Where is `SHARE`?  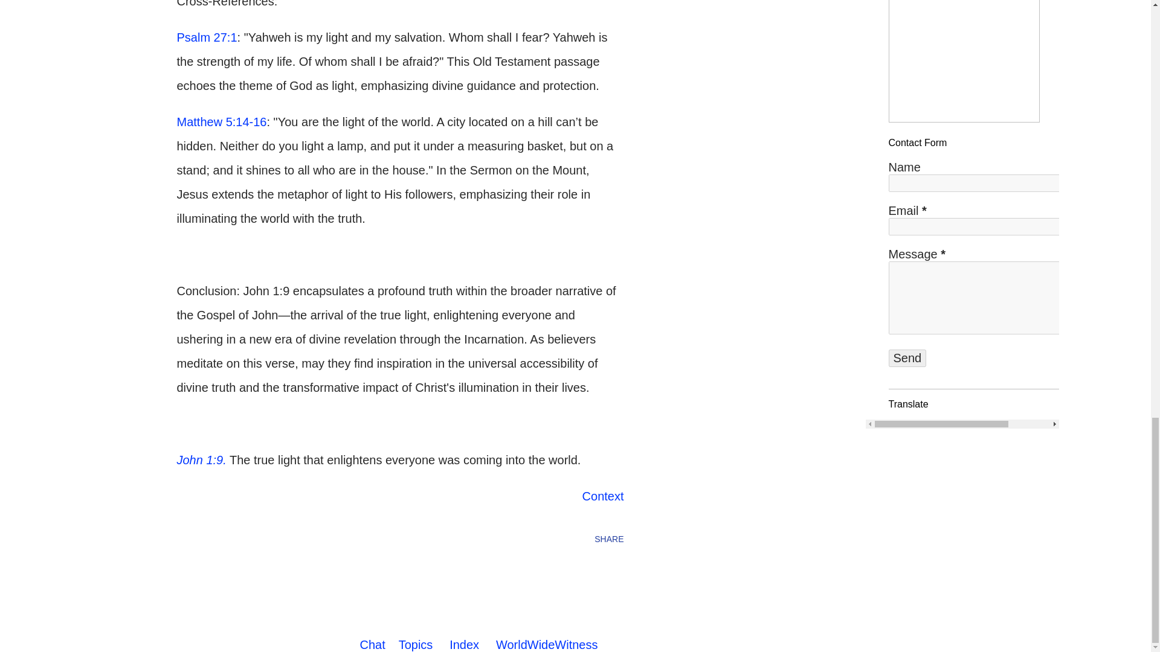
SHARE is located at coordinates (609, 539).